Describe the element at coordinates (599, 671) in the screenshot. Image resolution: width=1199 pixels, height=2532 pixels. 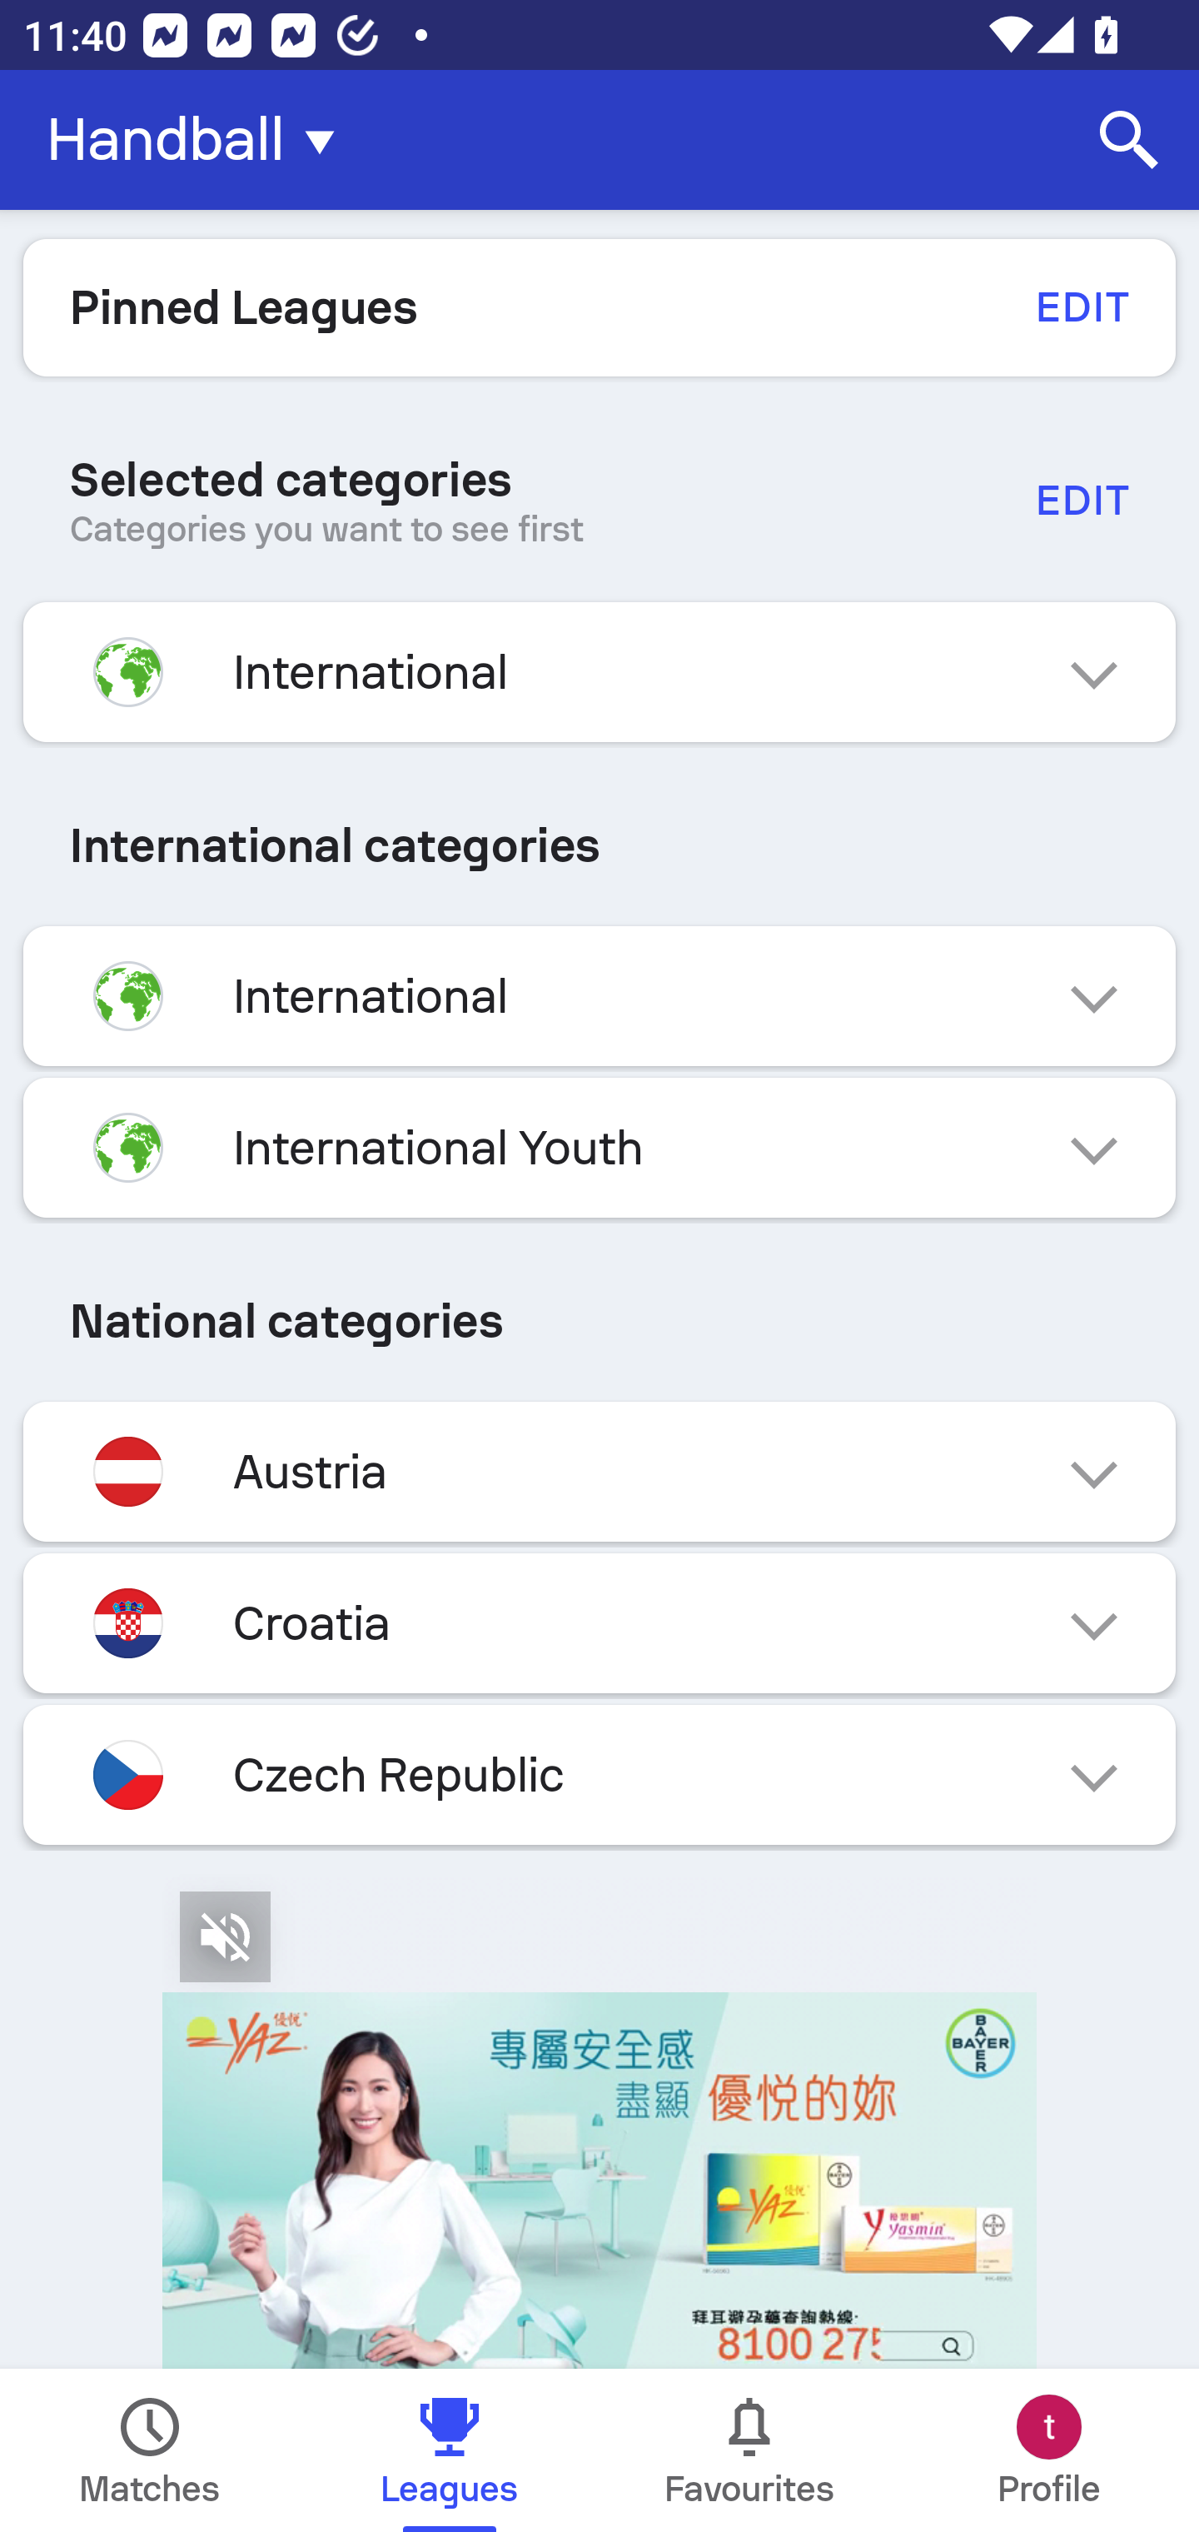
I see `International` at that location.